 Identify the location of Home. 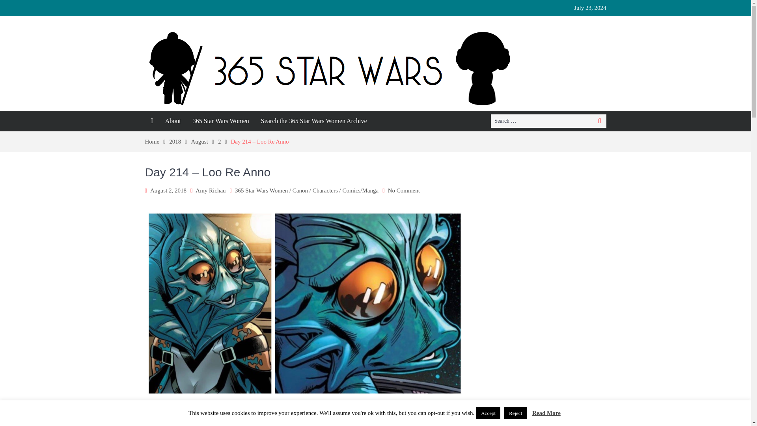
(157, 142).